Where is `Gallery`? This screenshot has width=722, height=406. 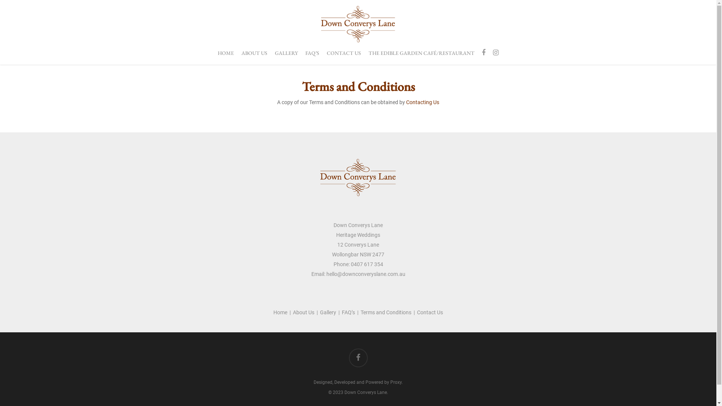
Gallery is located at coordinates (328, 312).